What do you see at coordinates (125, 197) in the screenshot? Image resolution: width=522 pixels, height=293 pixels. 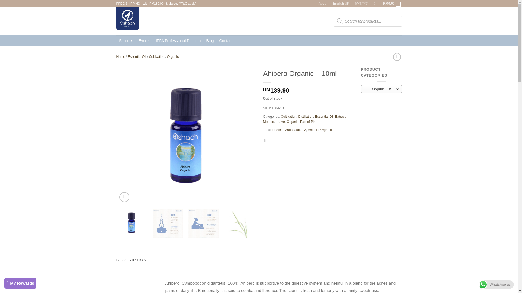 I see `Zoom` at bounding box center [125, 197].